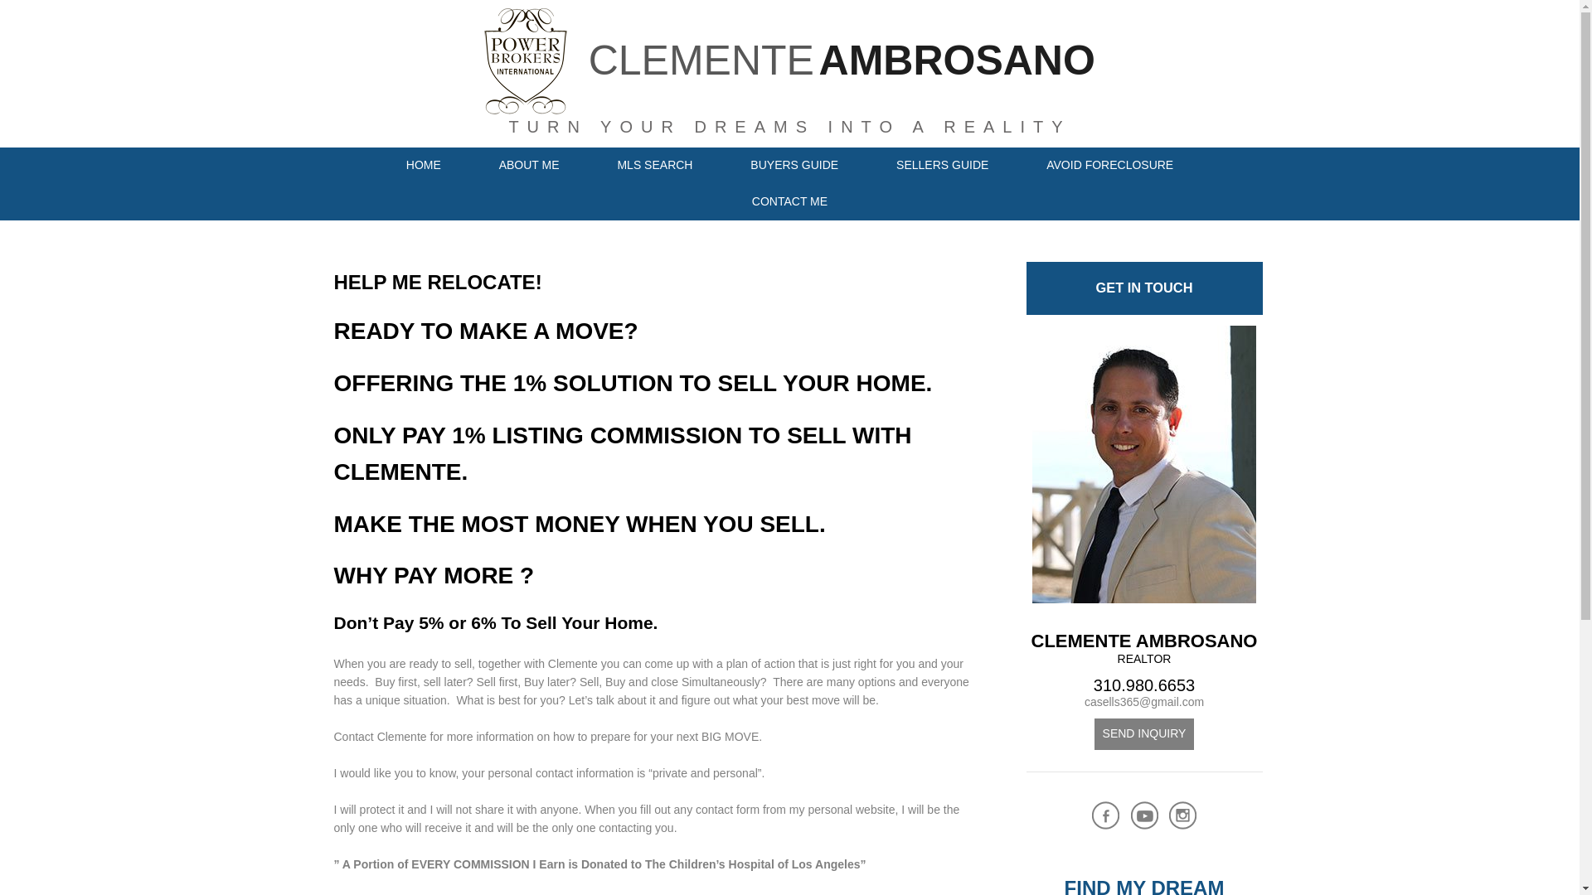 This screenshot has width=1592, height=895. I want to click on CLEMENTE AMBROSANO TURN YOUR DREAMS INTO A REALITY, so click(789, 93).